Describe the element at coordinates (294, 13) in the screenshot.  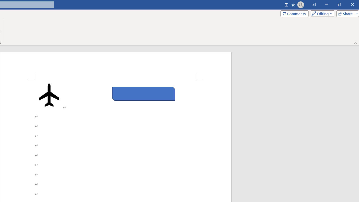
I see `Comments` at that location.